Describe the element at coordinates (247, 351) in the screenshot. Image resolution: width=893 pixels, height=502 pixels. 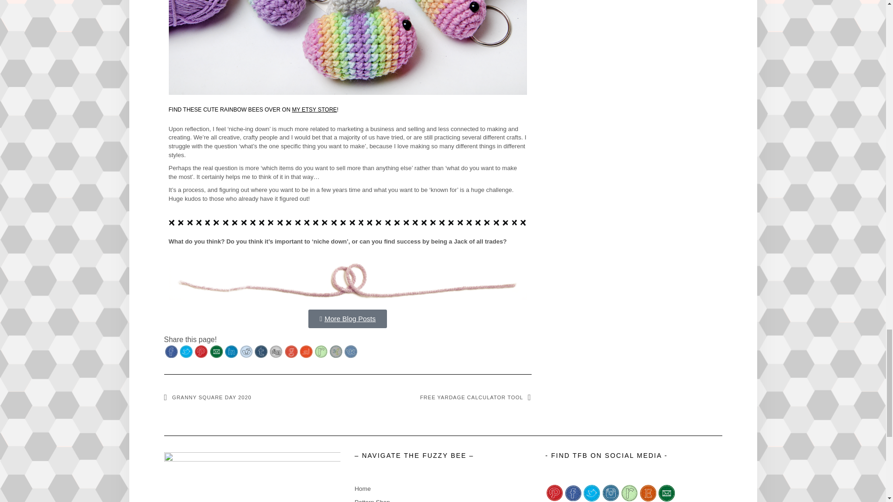
I see `Share via Reddit` at that location.